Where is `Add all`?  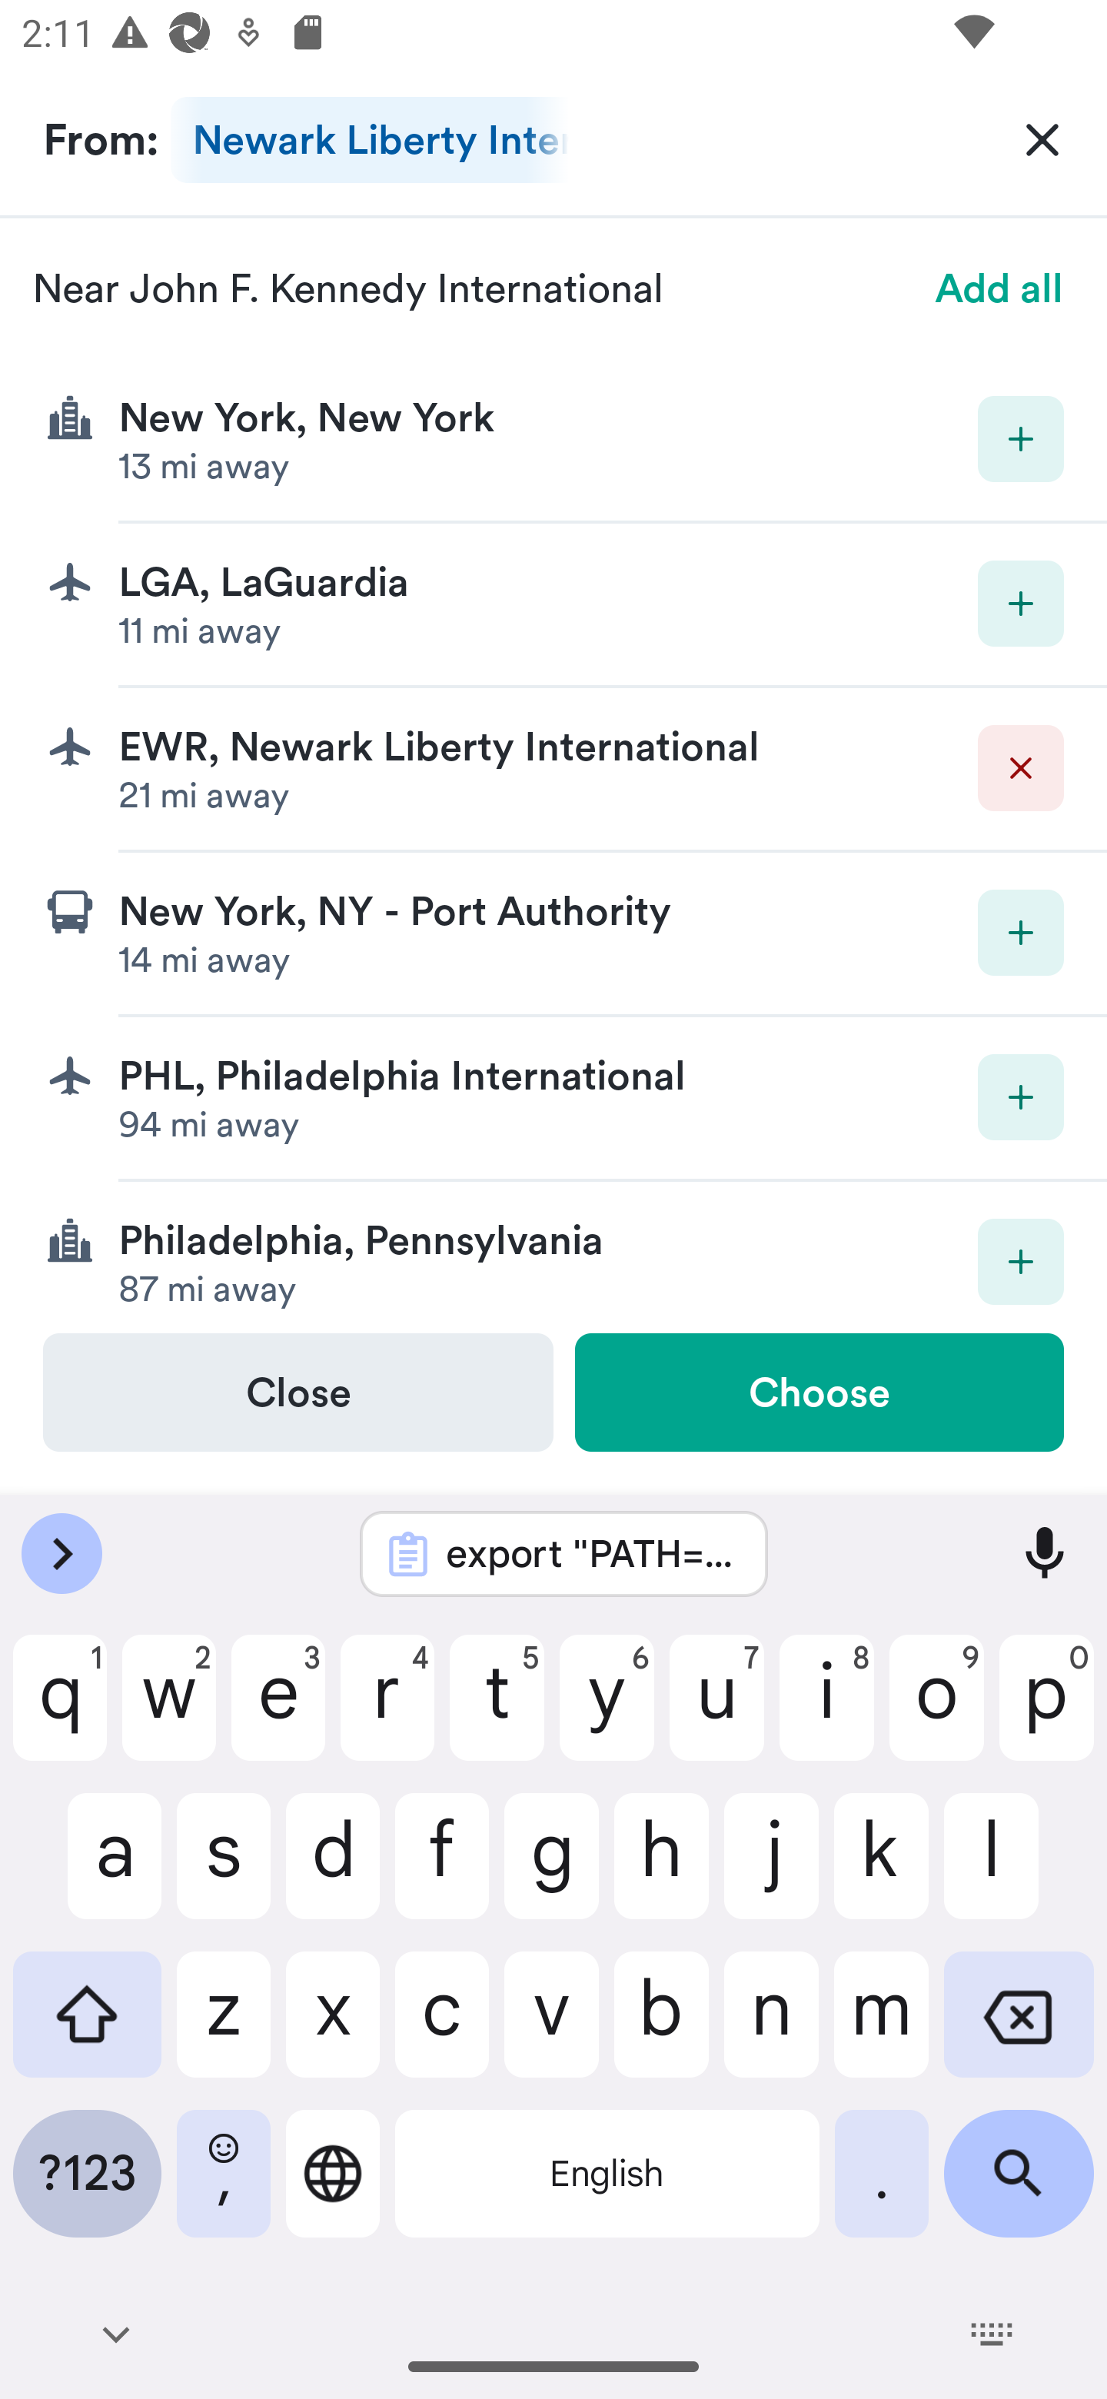
Add all is located at coordinates (999, 288).